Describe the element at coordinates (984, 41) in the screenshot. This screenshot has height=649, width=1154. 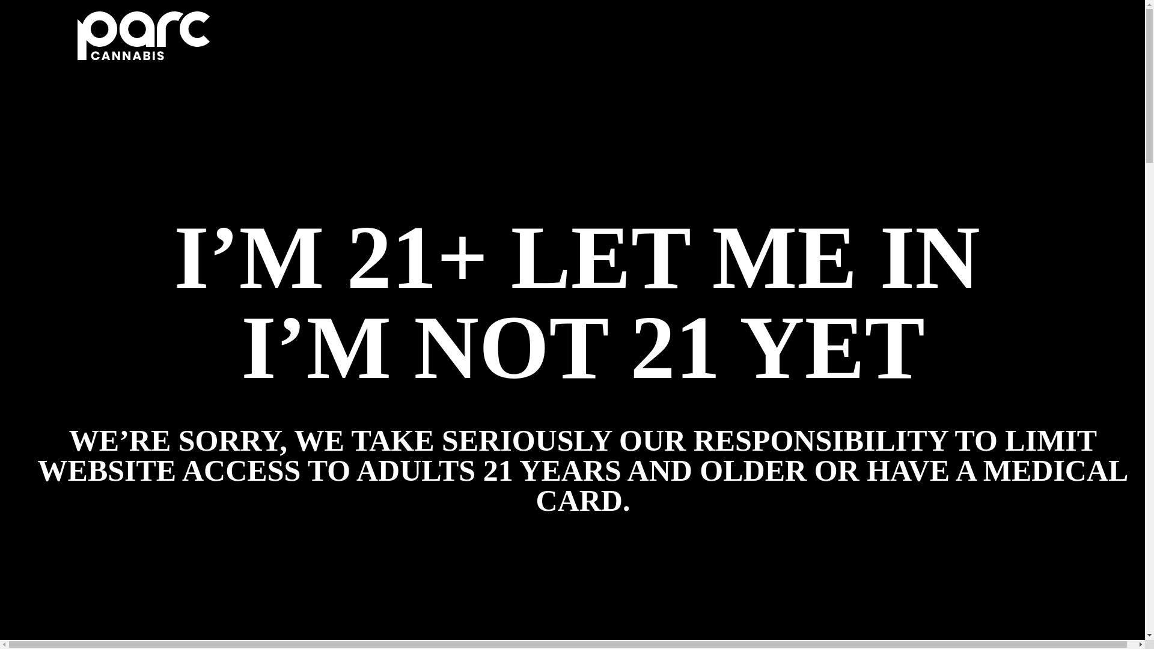
I see `SHOP PARC` at that location.